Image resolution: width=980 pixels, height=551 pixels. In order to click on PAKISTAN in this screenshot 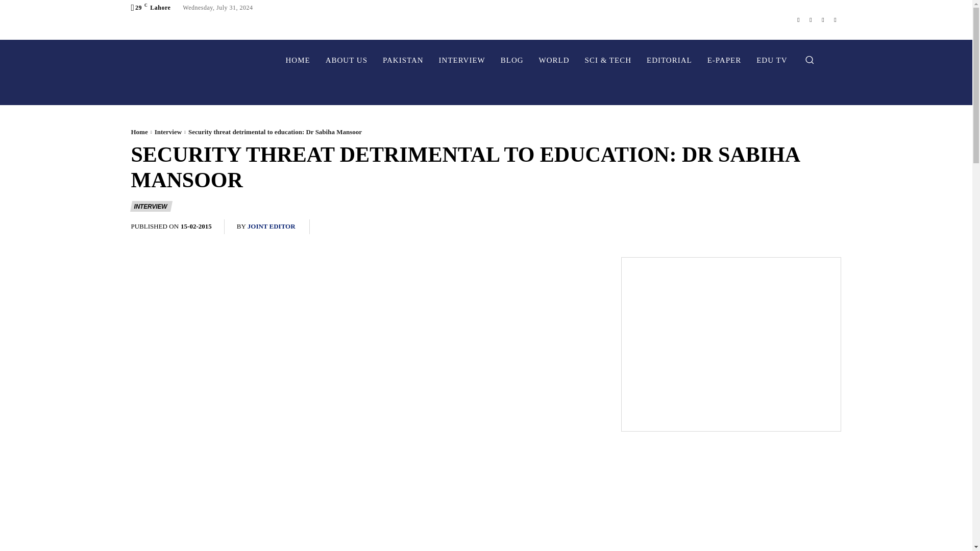, I will do `click(403, 60)`.